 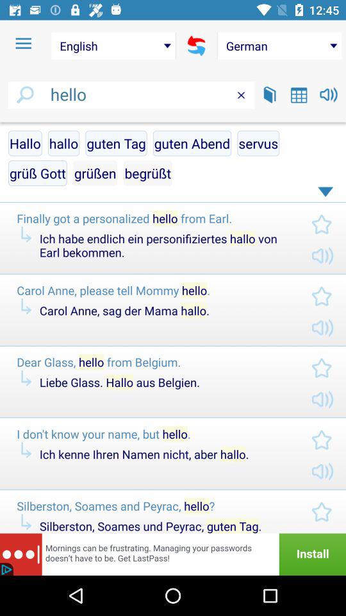 What do you see at coordinates (165, 382) in the screenshot?
I see `swipe until liebe glass hallo` at bounding box center [165, 382].